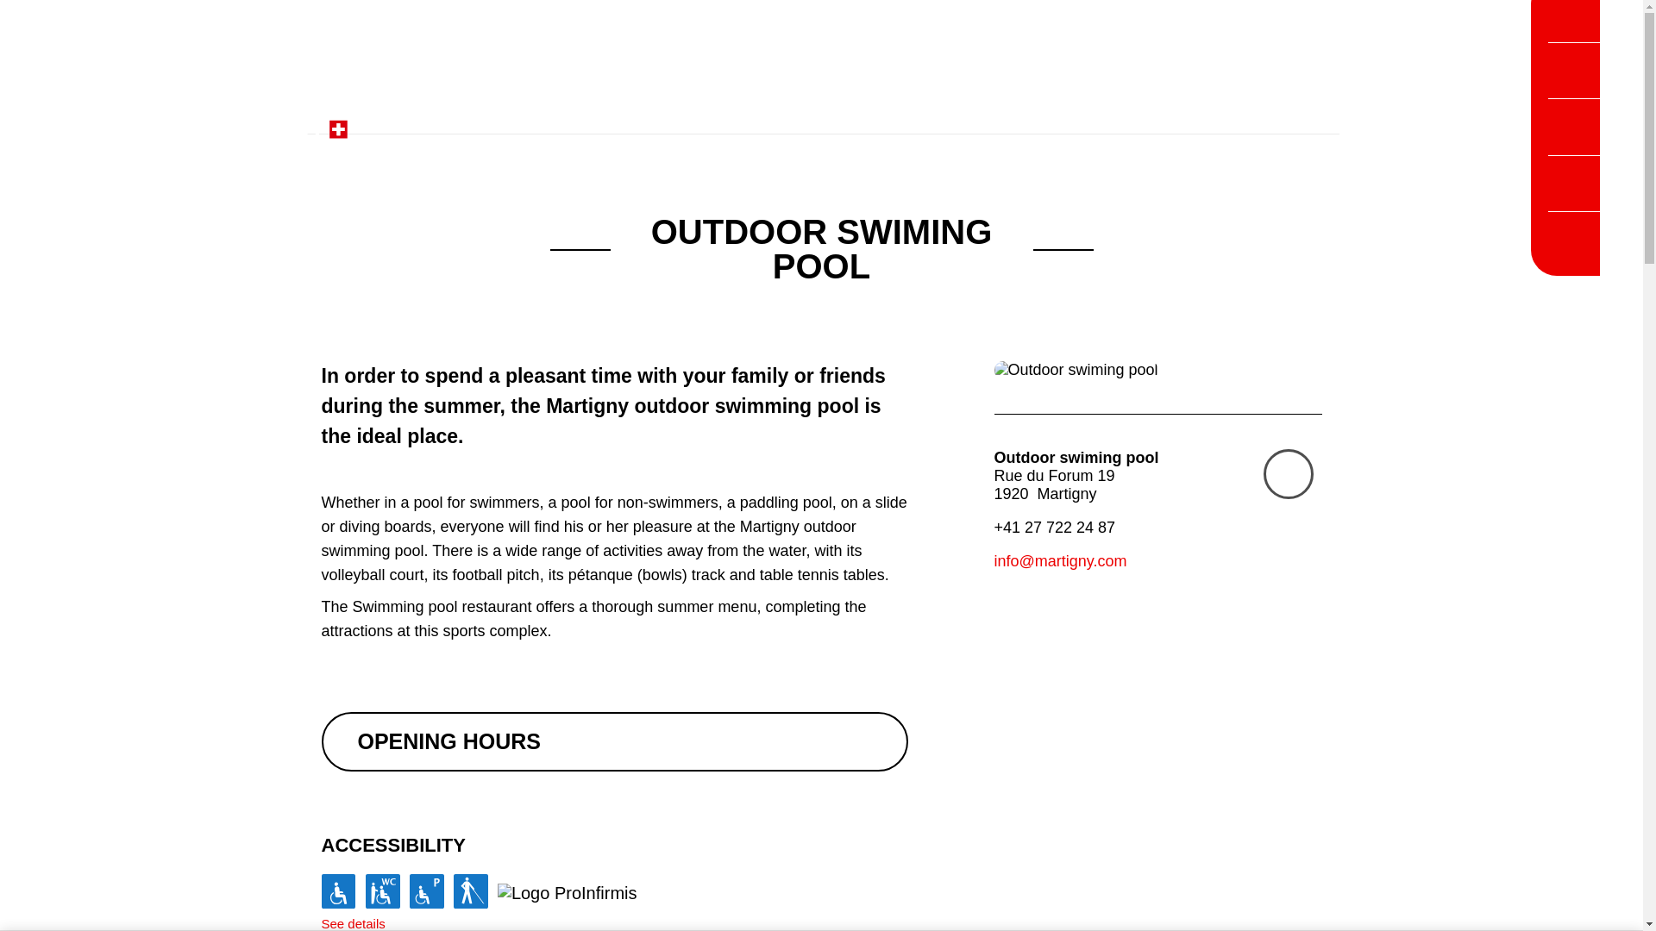 The height and width of the screenshot is (931, 1656). Describe the element at coordinates (383, 891) in the screenshot. I see `Toilets partially wheelchair-accessible` at that location.